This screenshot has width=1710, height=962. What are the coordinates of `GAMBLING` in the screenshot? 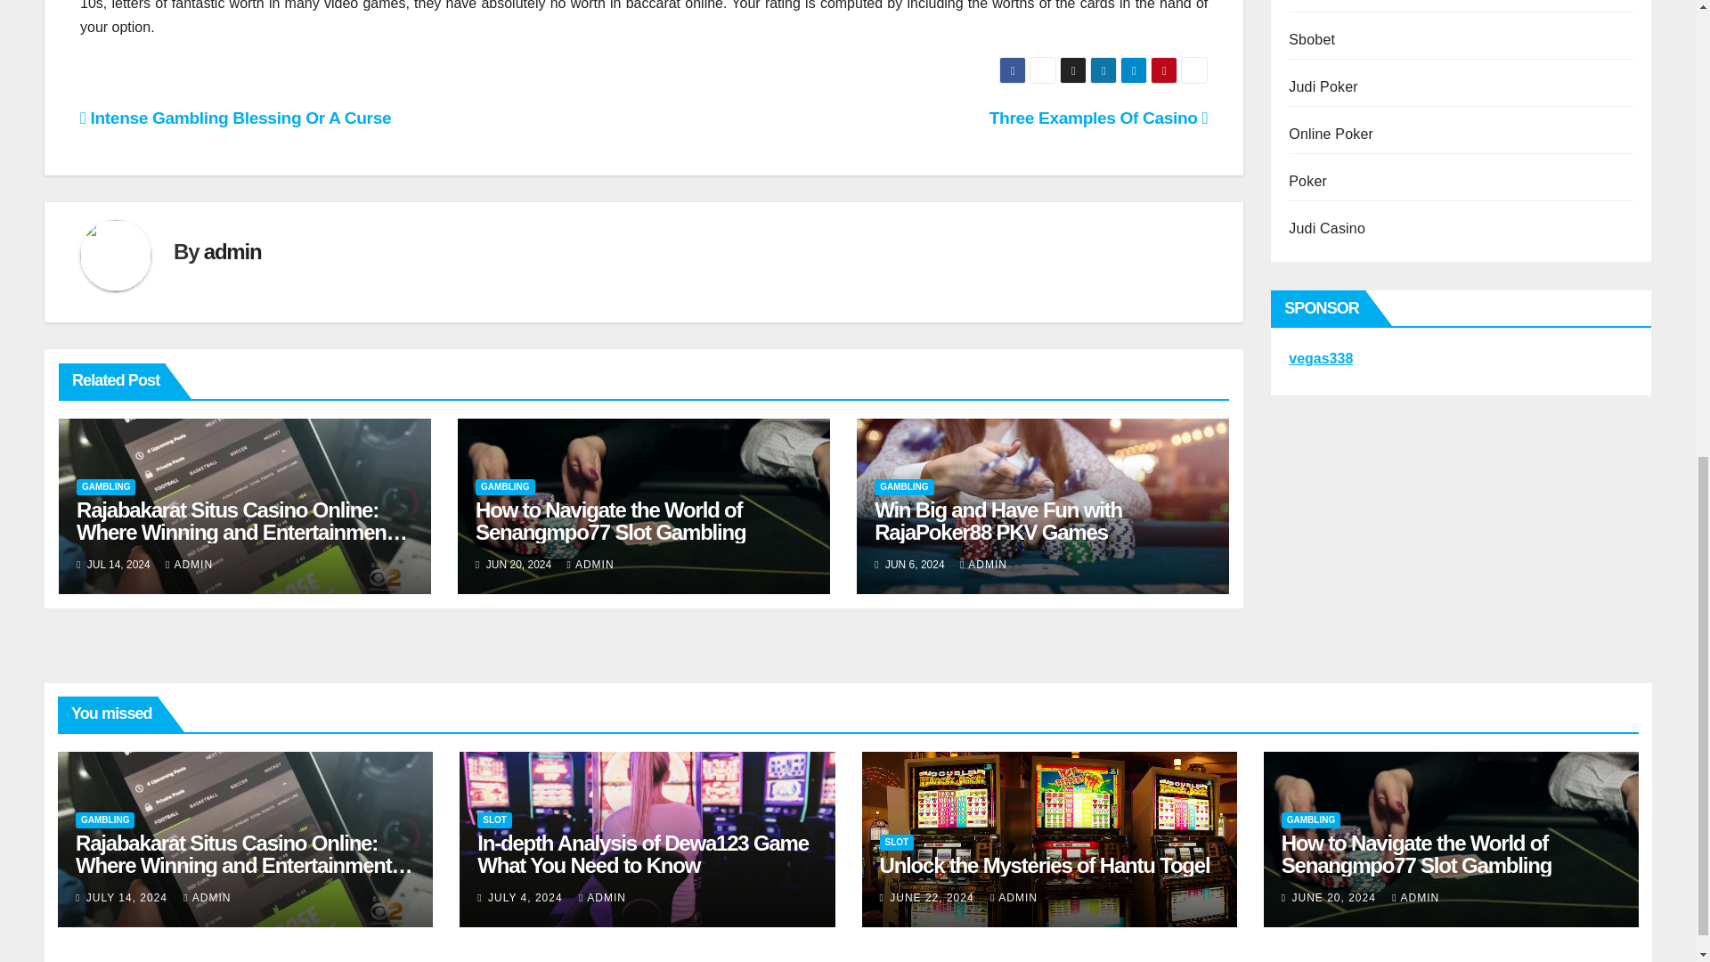 It's located at (105, 486).